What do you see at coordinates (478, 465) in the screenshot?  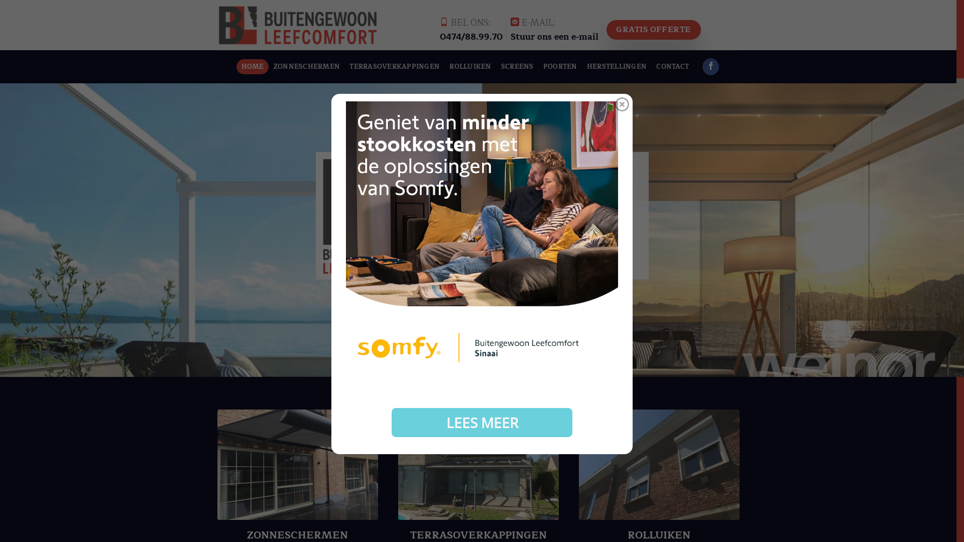 I see `terrasoverkapping` at bounding box center [478, 465].